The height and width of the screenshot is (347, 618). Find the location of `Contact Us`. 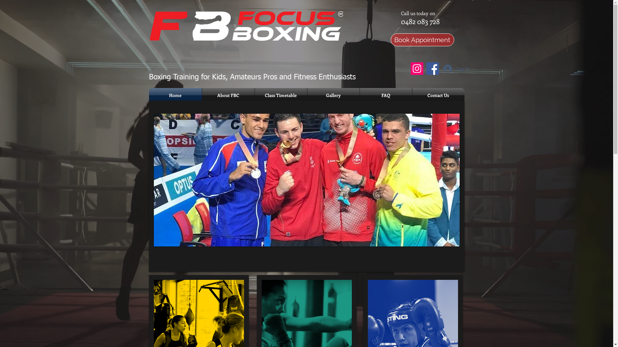

Contact Us is located at coordinates (438, 95).